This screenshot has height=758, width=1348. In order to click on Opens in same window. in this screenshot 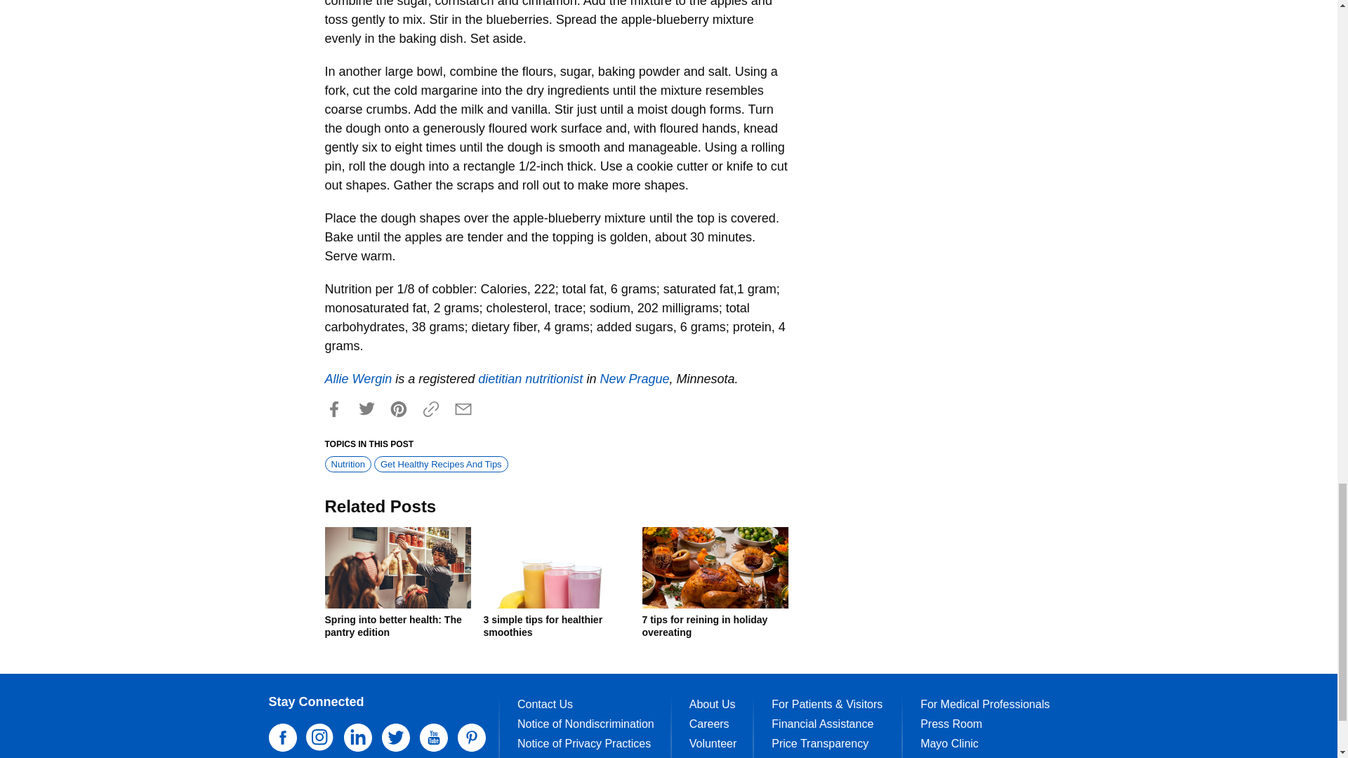, I will do `click(358, 379)`.